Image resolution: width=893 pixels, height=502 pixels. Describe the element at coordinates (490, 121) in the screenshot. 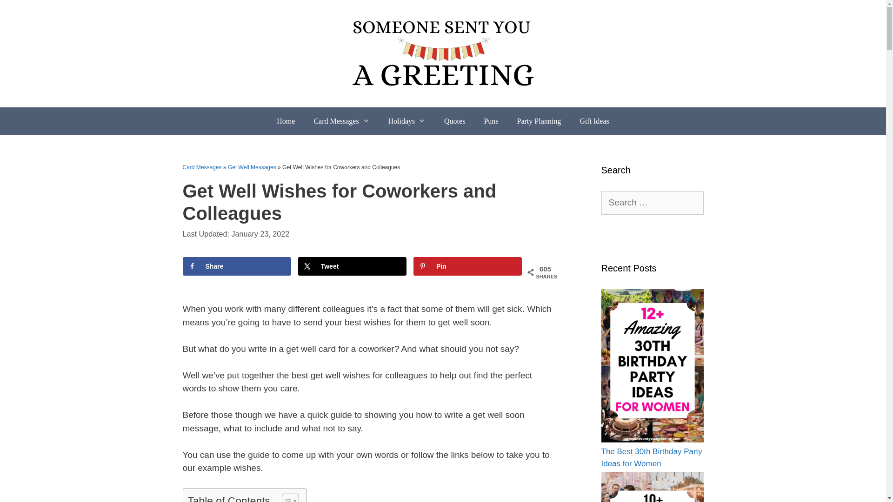

I see `Puns` at that location.